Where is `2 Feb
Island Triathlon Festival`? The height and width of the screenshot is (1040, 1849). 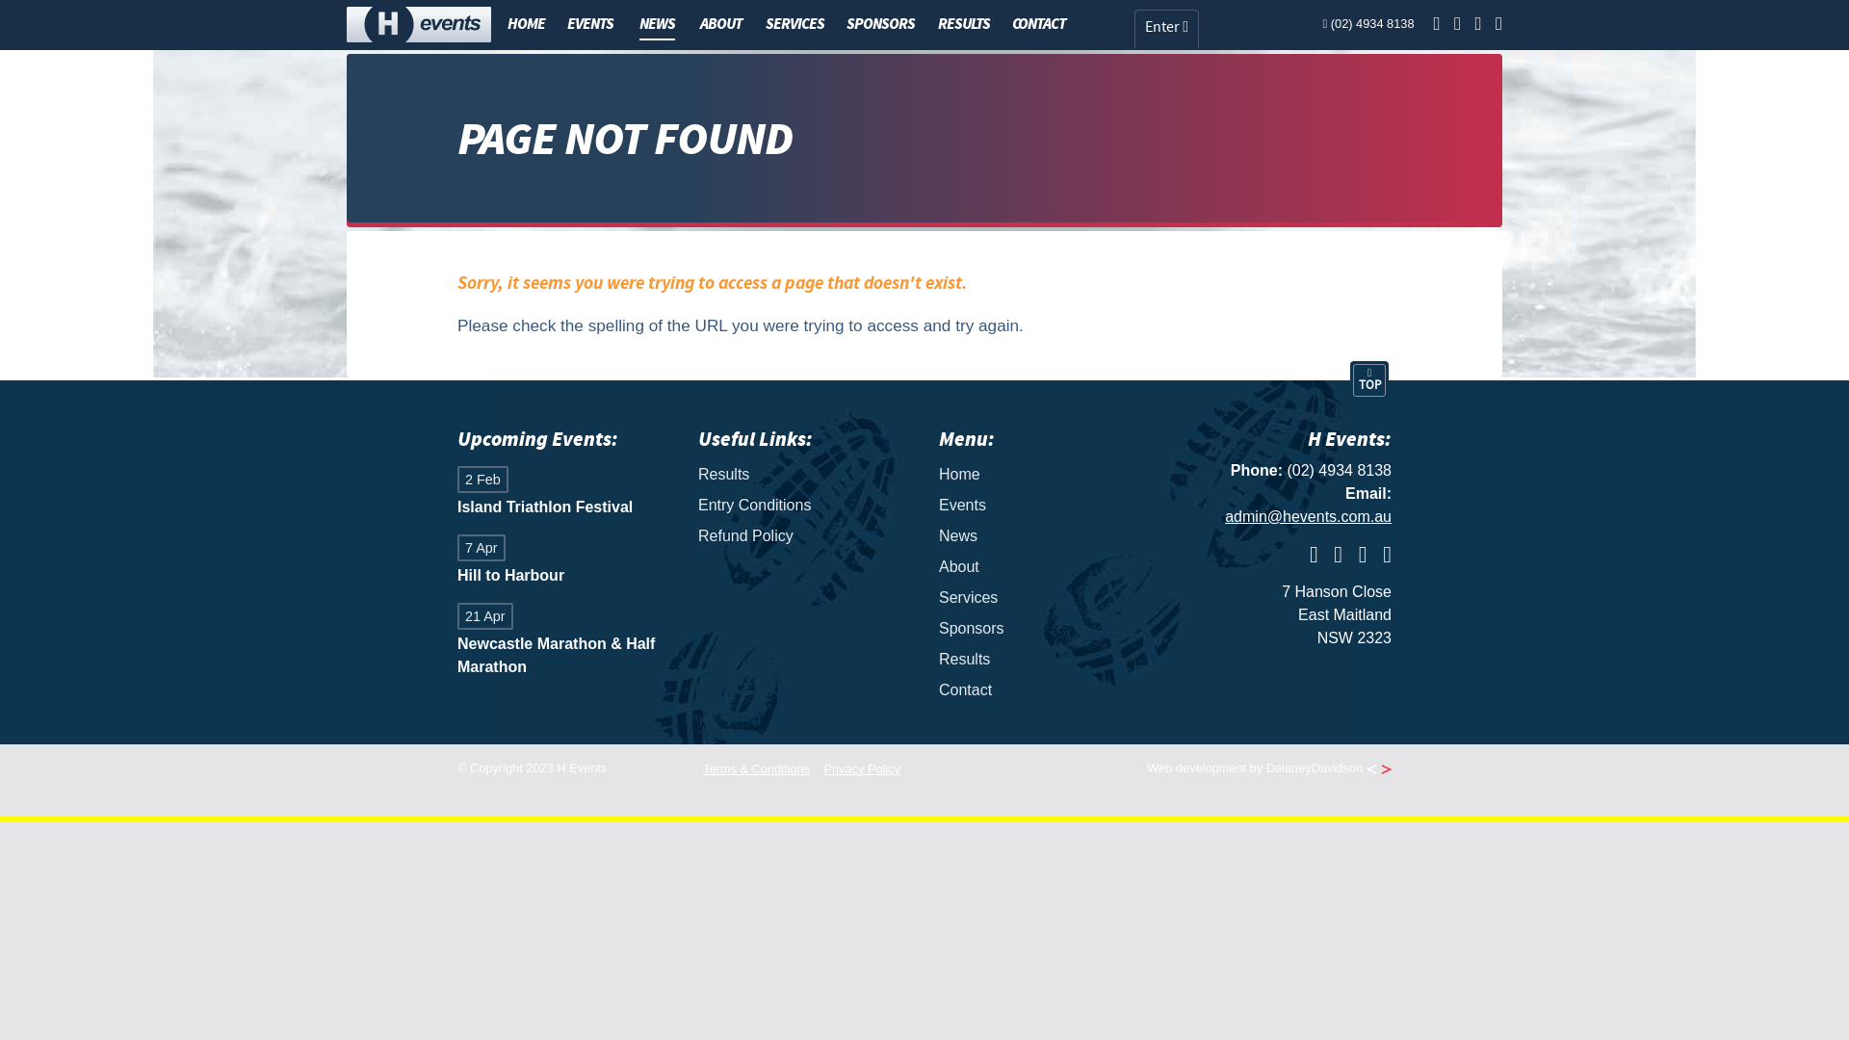 2 Feb
Island Triathlon Festival is located at coordinates (563, 493).